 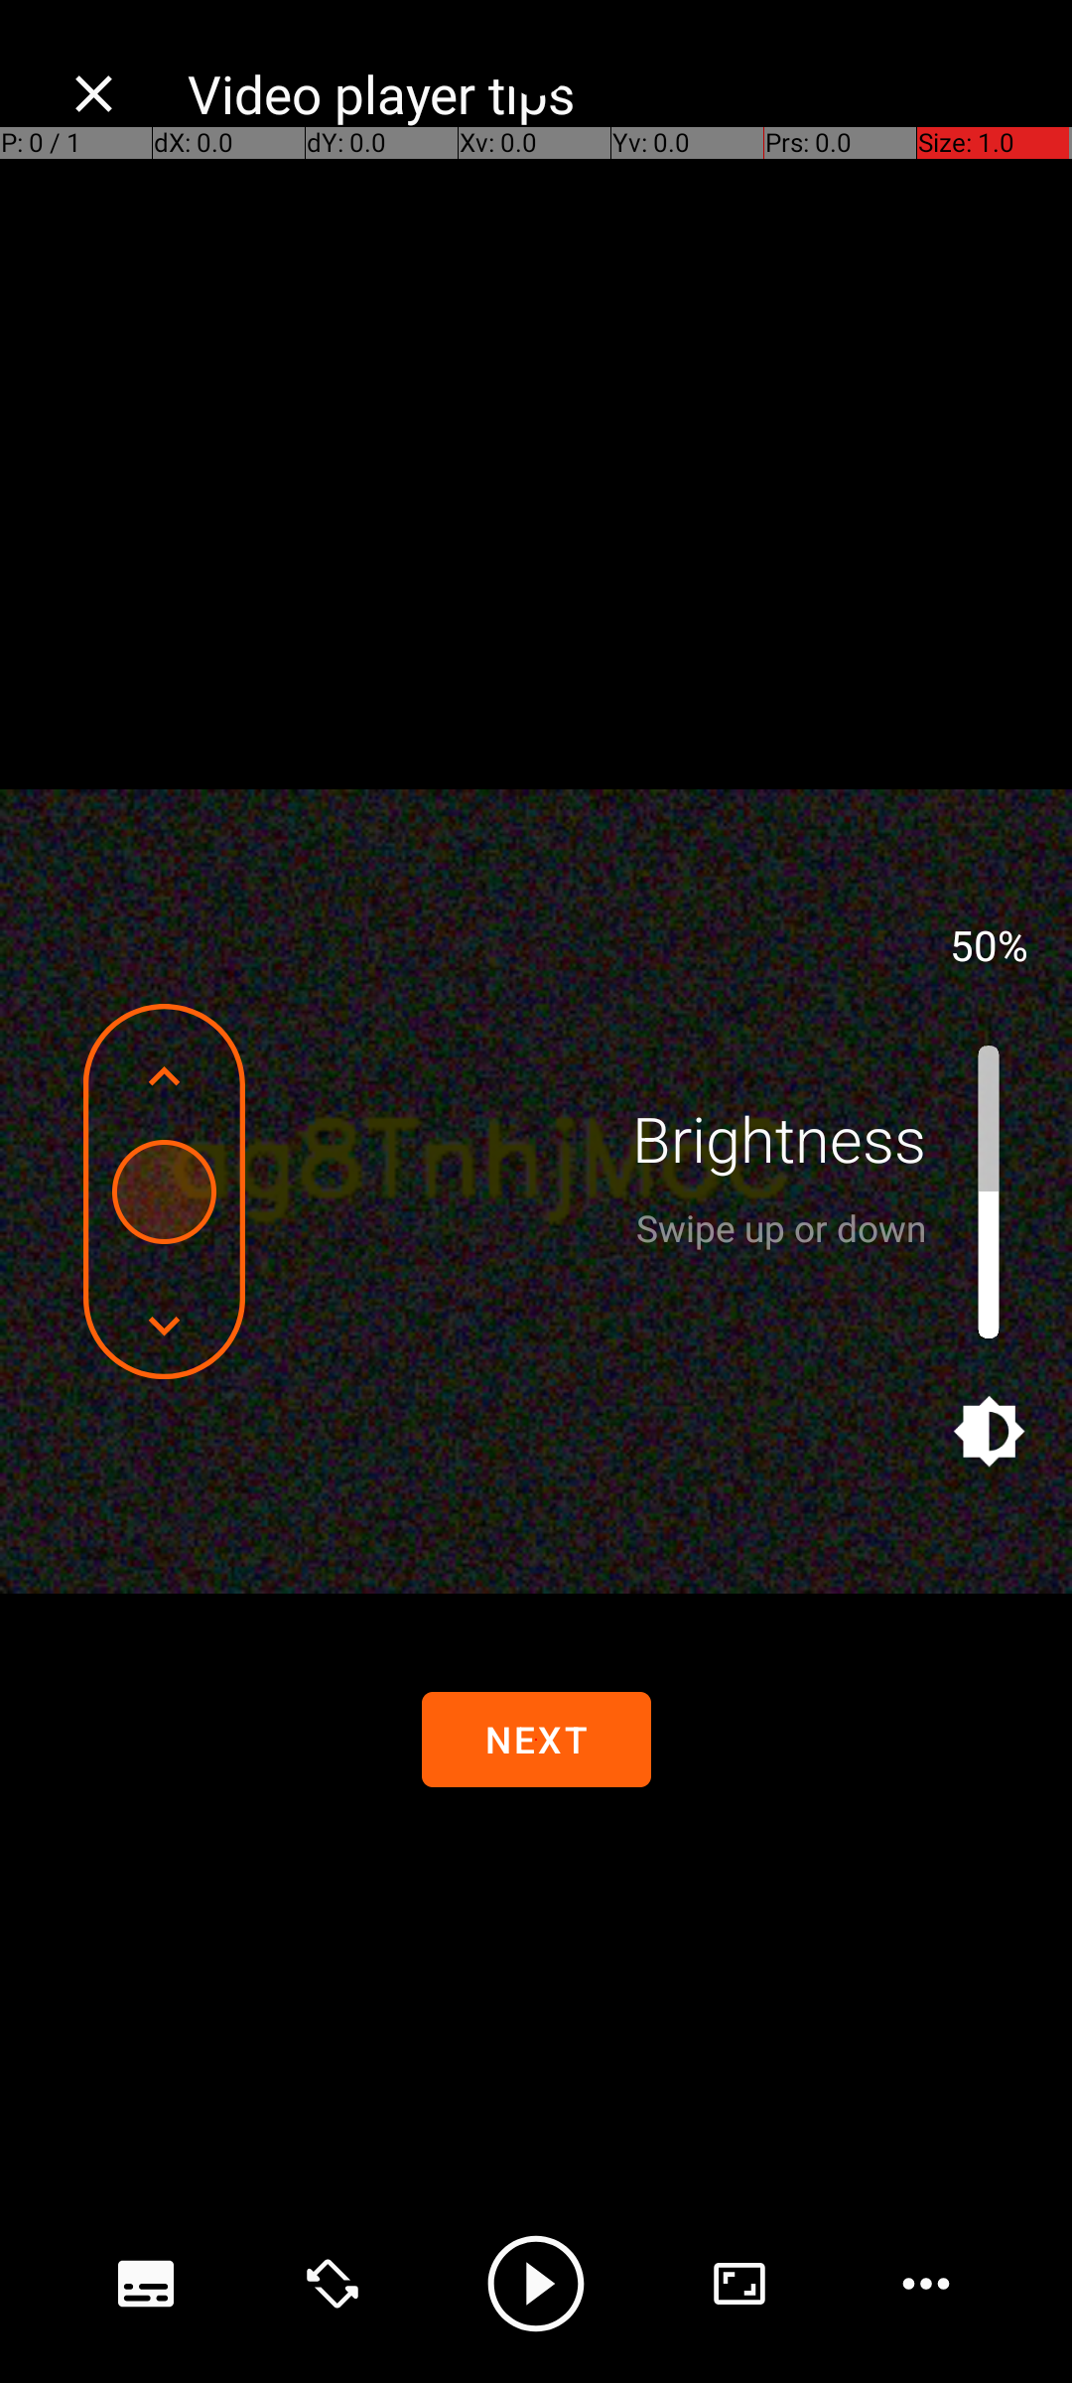 What do you see at coordinates (536, 2284) in the screenshot?
I see `Play` at bounding box center [536, 2284].